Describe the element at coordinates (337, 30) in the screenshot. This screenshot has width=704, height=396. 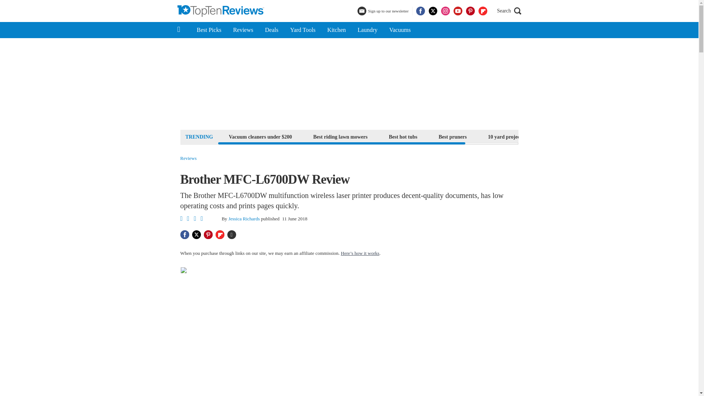
I see `Kitchen` at that location.